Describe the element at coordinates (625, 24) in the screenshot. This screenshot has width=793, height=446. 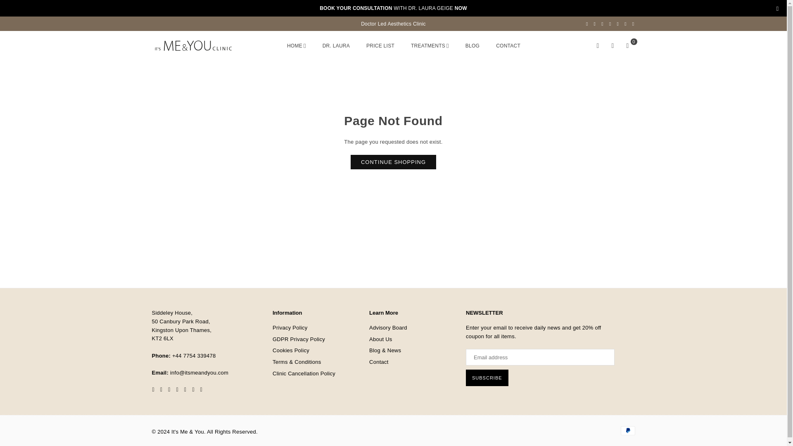
I see `TikTok` at that location.